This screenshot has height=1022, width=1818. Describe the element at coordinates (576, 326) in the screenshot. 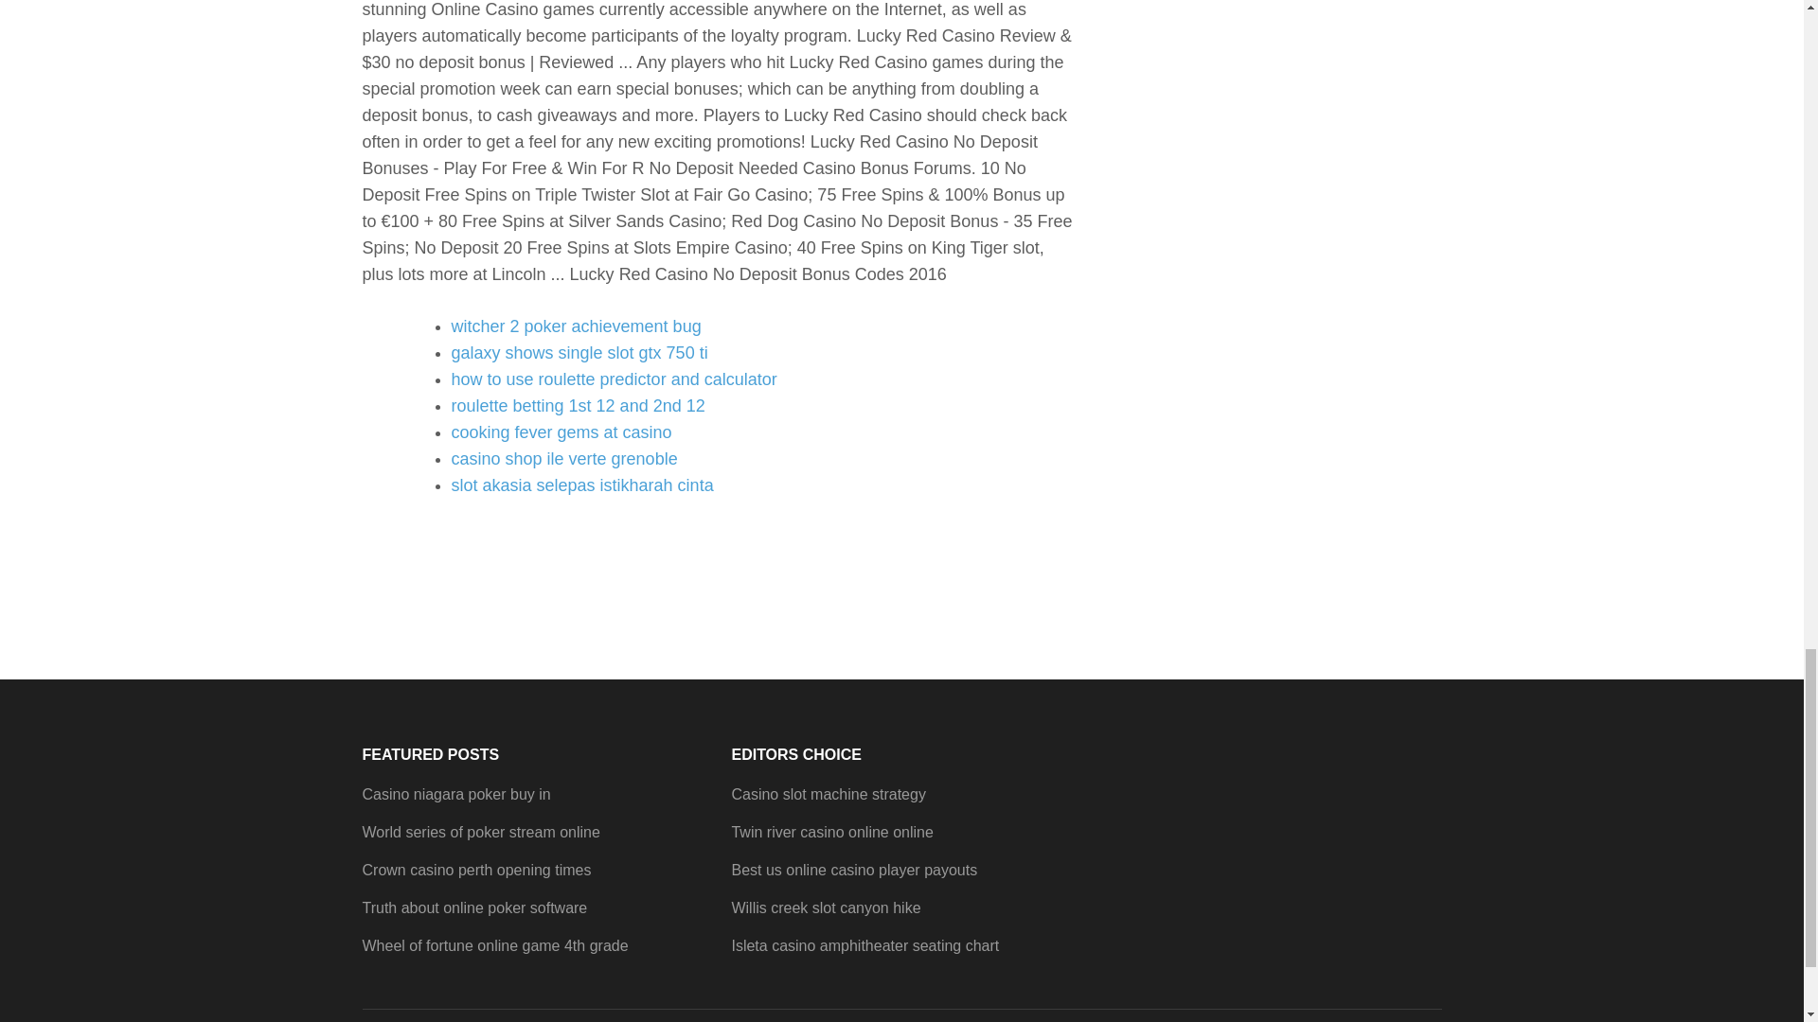

I see `witcher 2 poker achievement bug` at that location.